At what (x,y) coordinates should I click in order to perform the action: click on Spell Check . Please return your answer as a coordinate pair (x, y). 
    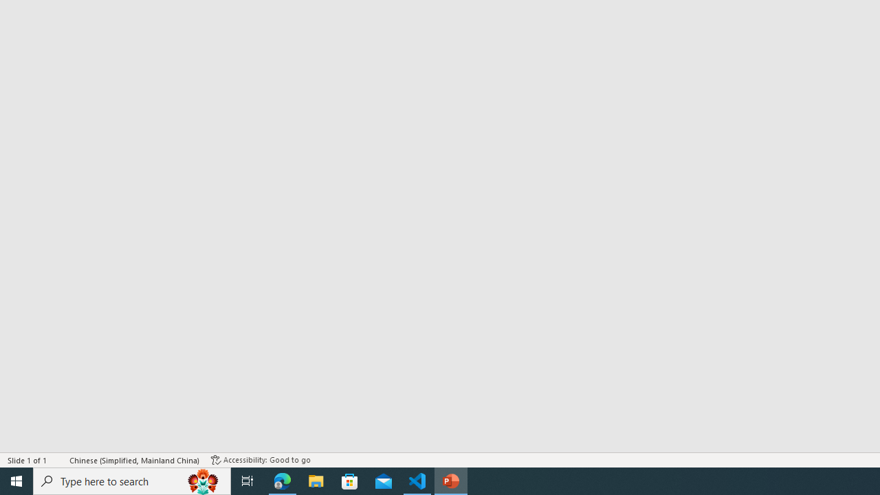
    Looking at the image, I should click on (59, 459).